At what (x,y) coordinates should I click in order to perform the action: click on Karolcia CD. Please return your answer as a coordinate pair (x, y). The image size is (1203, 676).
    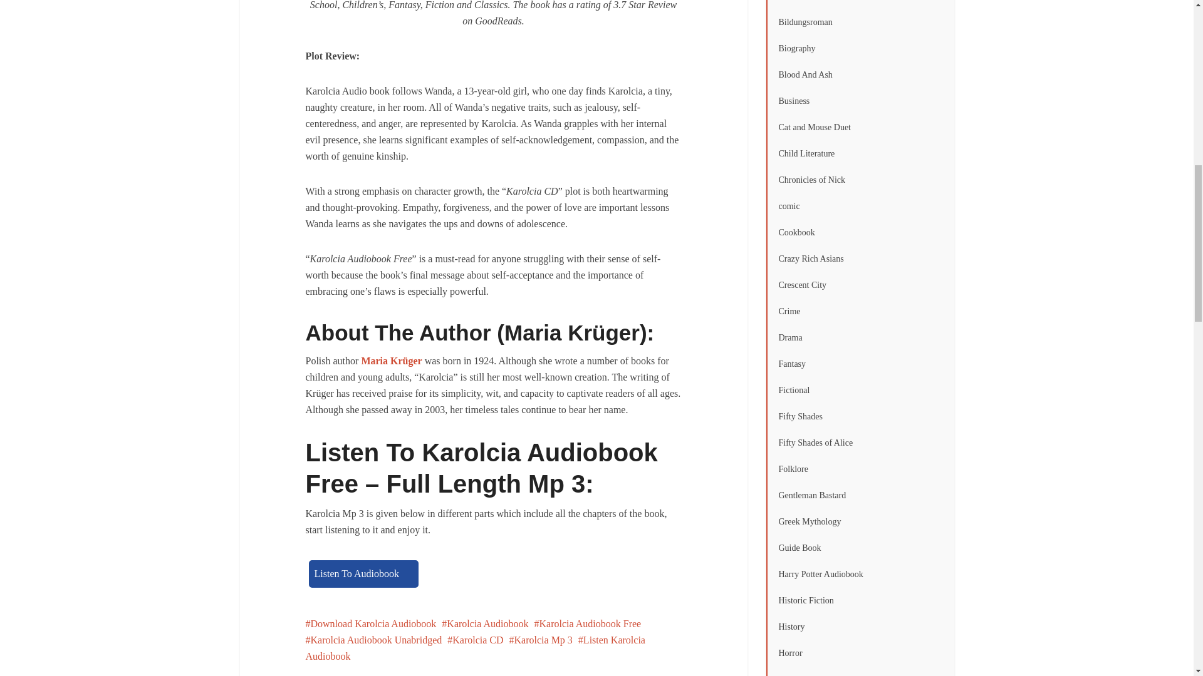
    Looking at the image, I should click on (475, 640).